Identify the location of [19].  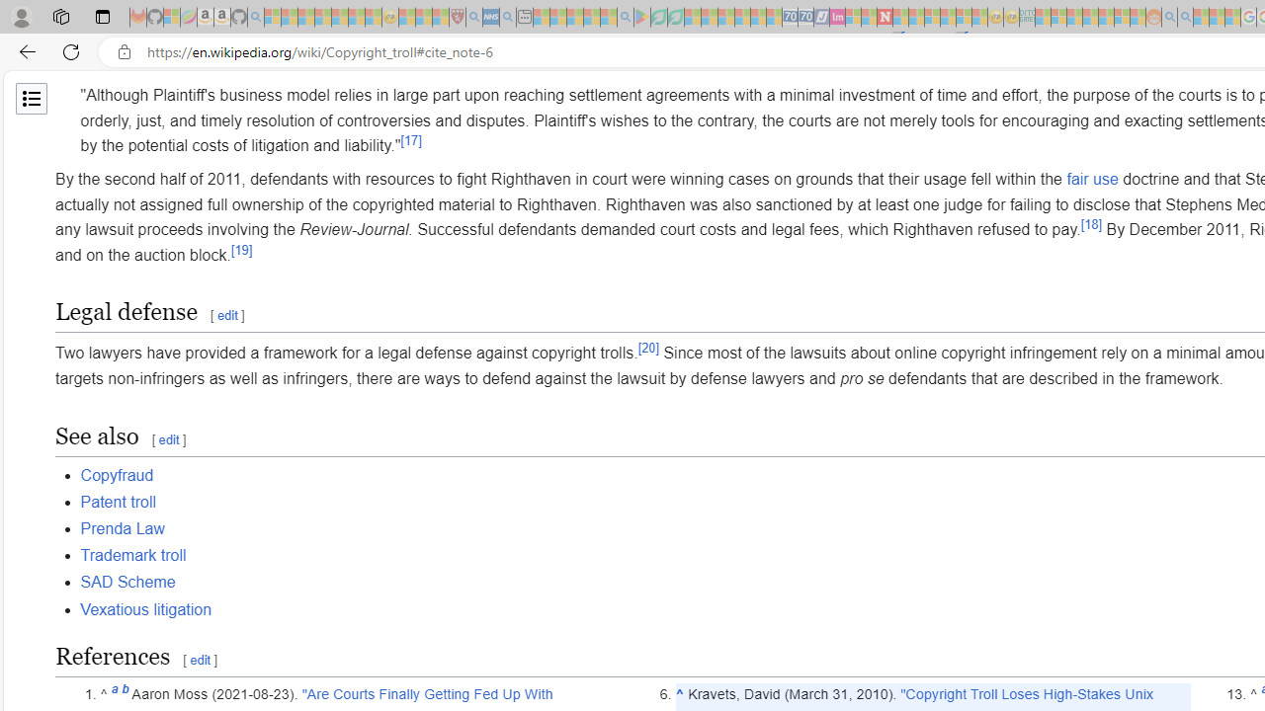
(241, 249).